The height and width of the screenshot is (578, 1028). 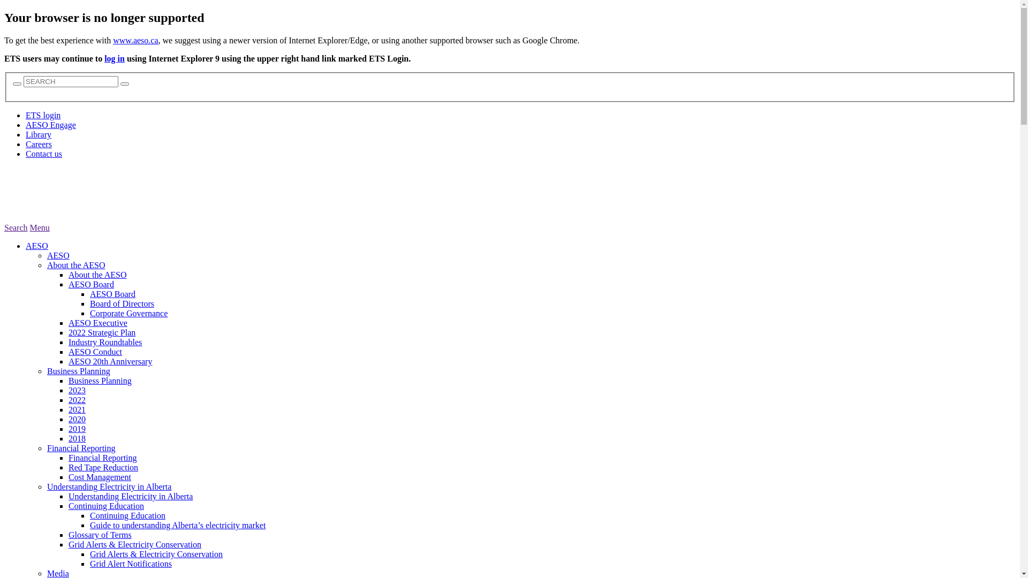 What do you see at coordinates (77, 420) in the screenshot?
I see `2020` at bounding box center [77, 420].